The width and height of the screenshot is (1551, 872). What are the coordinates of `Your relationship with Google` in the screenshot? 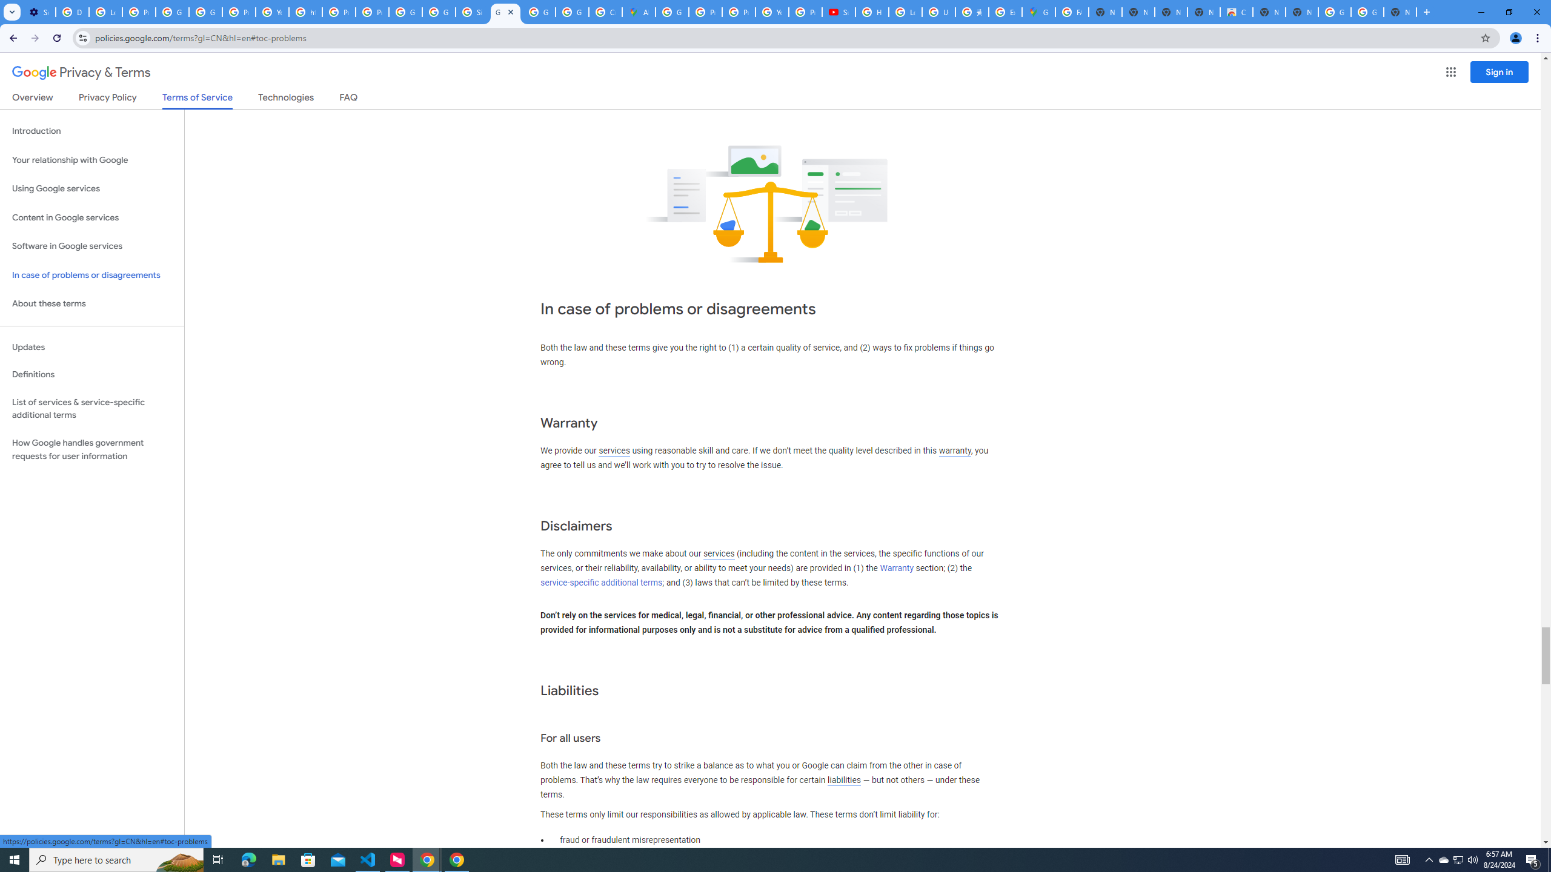 It's located at (92, 160).